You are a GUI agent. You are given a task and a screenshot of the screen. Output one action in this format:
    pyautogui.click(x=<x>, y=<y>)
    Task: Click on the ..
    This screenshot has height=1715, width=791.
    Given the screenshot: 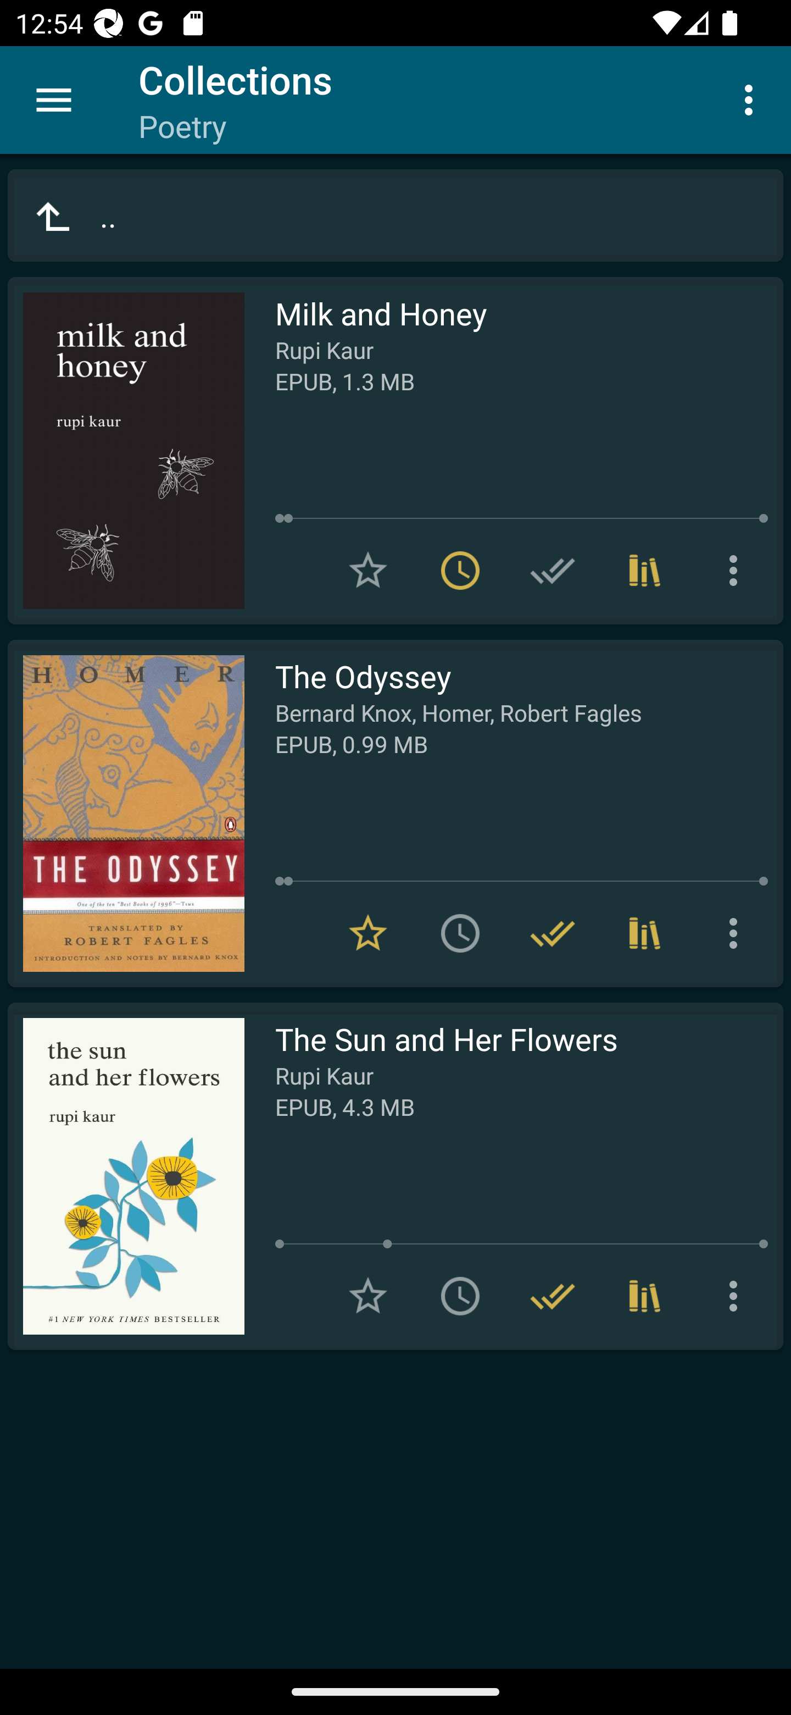 What is the action you would take?
    pyautogui.click(x=396, y=215)
    